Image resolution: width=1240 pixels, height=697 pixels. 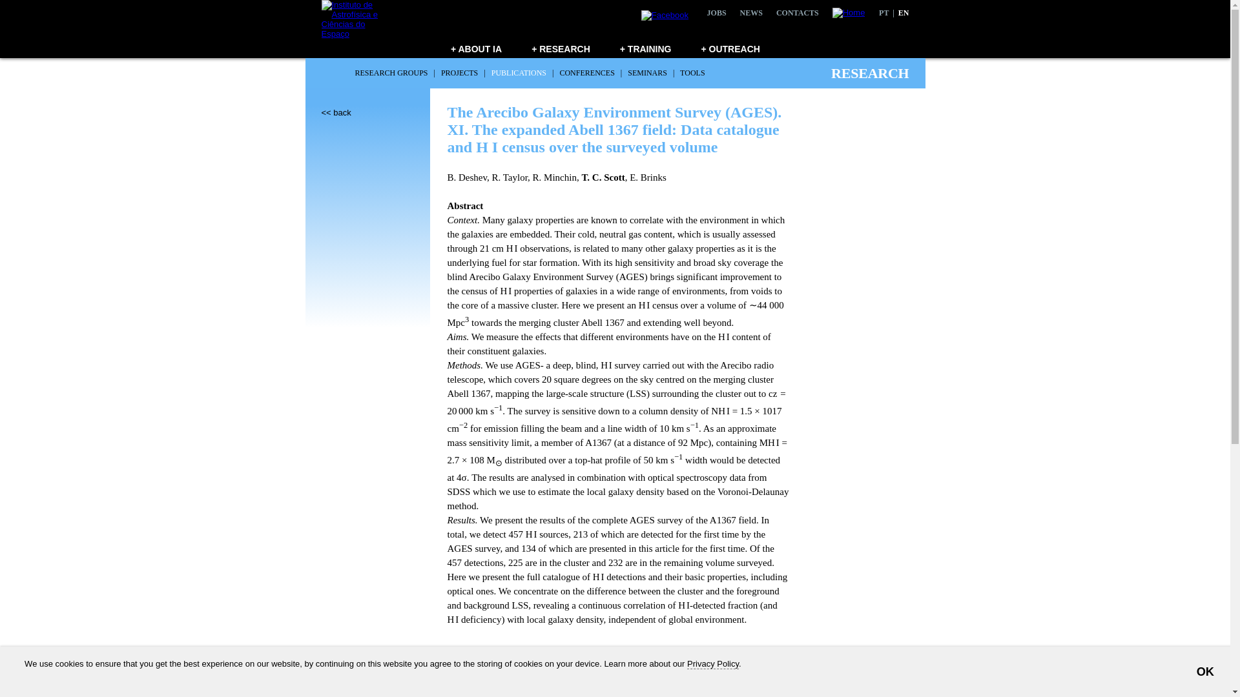 What do you see at coordinates (751, 13) in the screenshot?
I see `NEWS` at bounding box center [751, 13].